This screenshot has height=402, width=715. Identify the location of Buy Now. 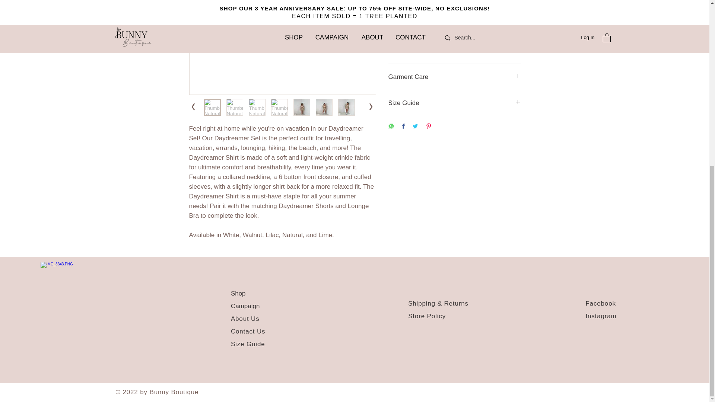
(454, 7).